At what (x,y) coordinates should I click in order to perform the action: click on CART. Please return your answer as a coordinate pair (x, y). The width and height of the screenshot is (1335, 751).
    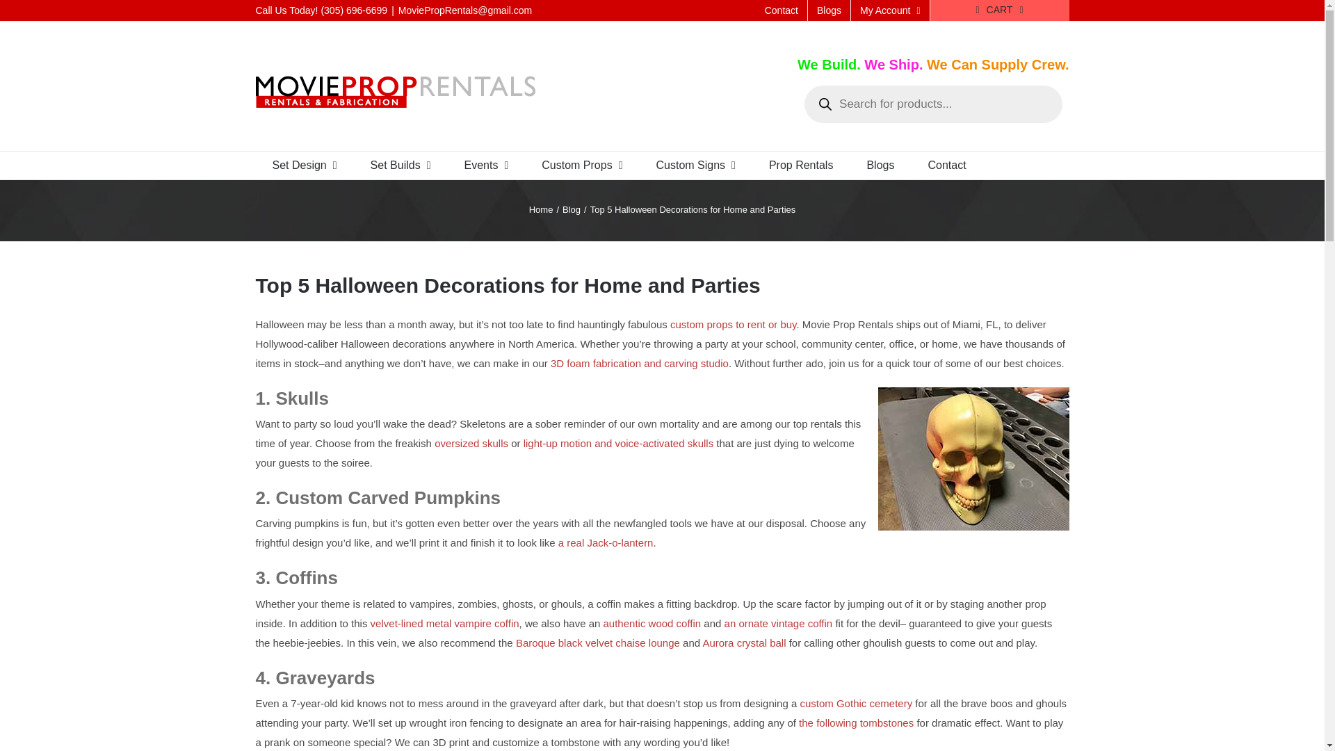
    Looking at the image, I should click on (1000, 10).